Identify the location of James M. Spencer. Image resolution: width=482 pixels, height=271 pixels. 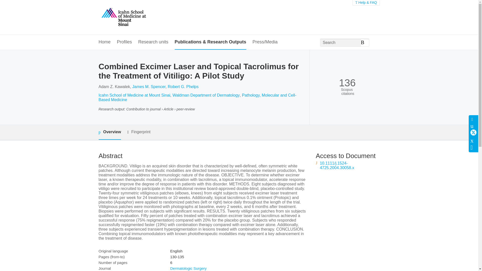
(149, 87).